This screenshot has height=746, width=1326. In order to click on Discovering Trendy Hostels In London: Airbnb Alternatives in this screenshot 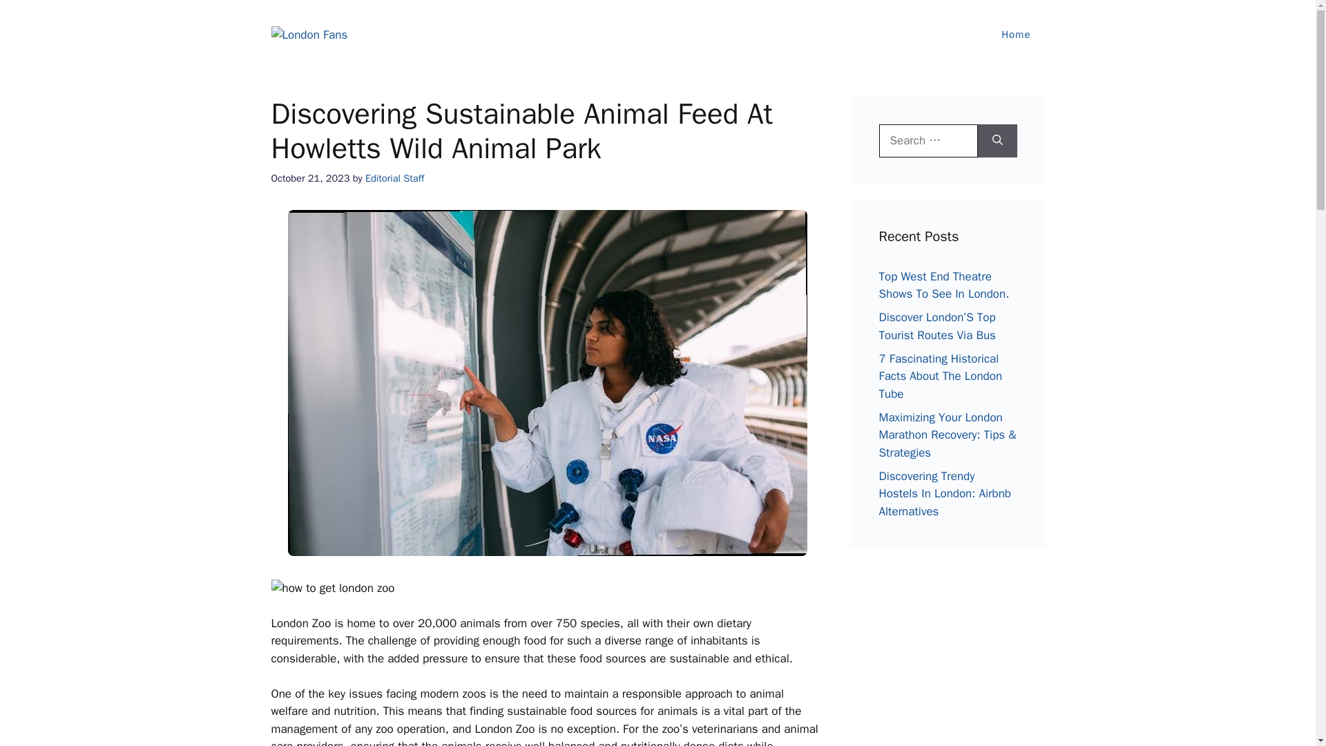, I will do `click(944, 493)`.